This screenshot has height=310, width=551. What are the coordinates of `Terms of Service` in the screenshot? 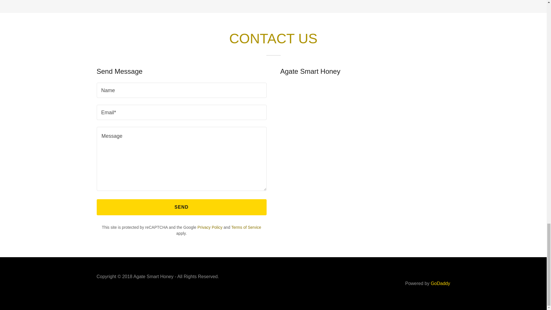 It's located at (246, 227).